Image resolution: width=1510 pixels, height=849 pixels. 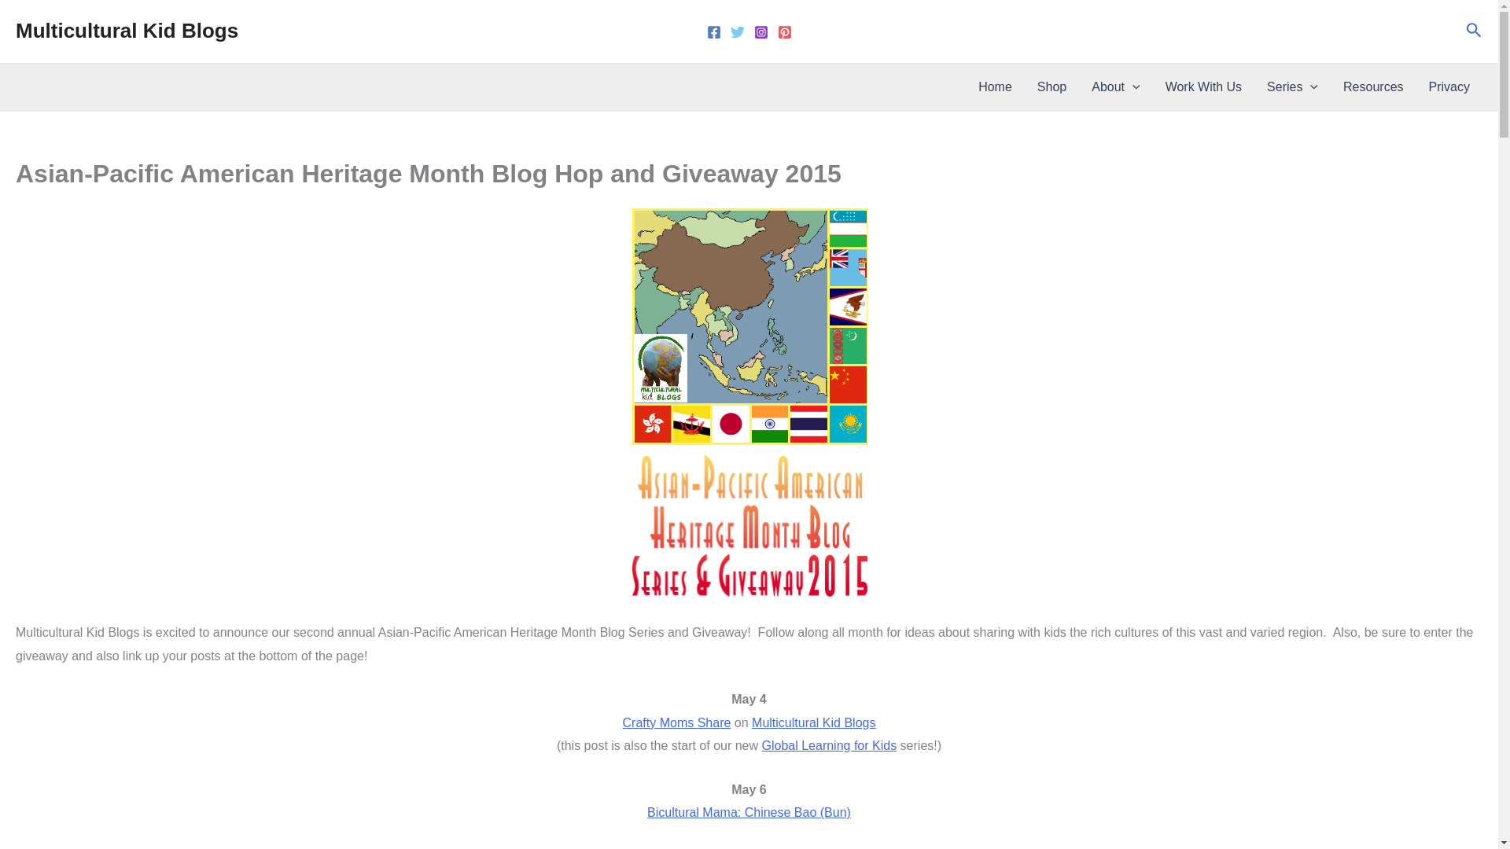 What do you see at coordinates (676, 722) in the screenshot?
I see `Crafty Moms Share` at bounding box center [676, 722].